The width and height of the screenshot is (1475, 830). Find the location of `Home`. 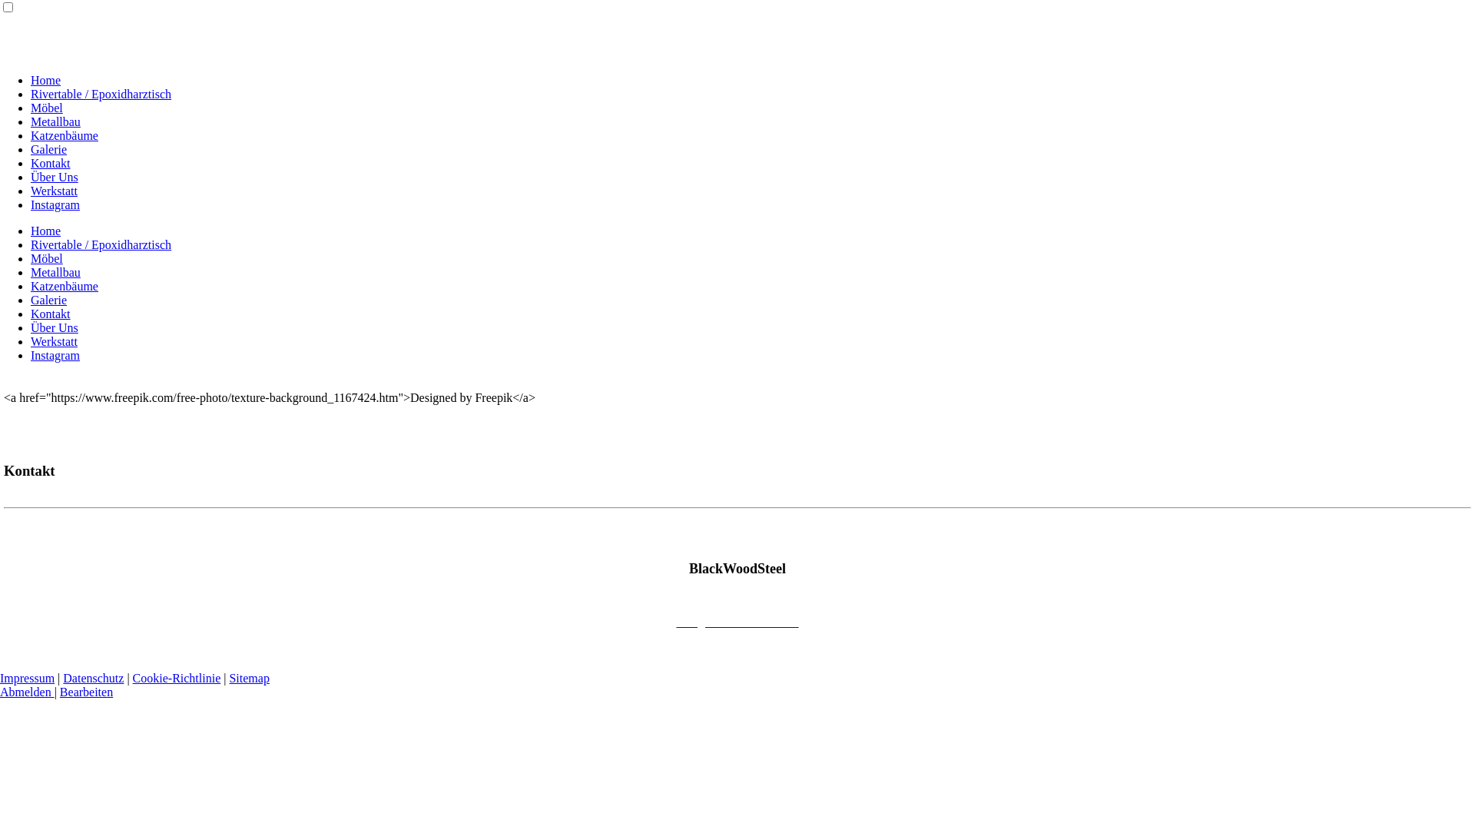

Home is located at coordinates (46, 231).